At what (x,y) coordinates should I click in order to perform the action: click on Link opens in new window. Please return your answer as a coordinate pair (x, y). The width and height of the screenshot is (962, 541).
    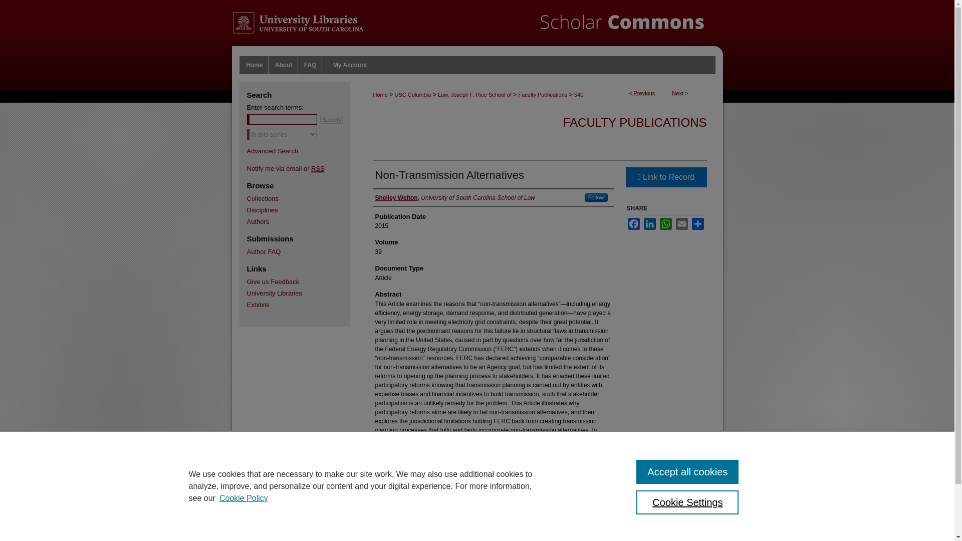
    Looking at the image, I should click on (665, 177).